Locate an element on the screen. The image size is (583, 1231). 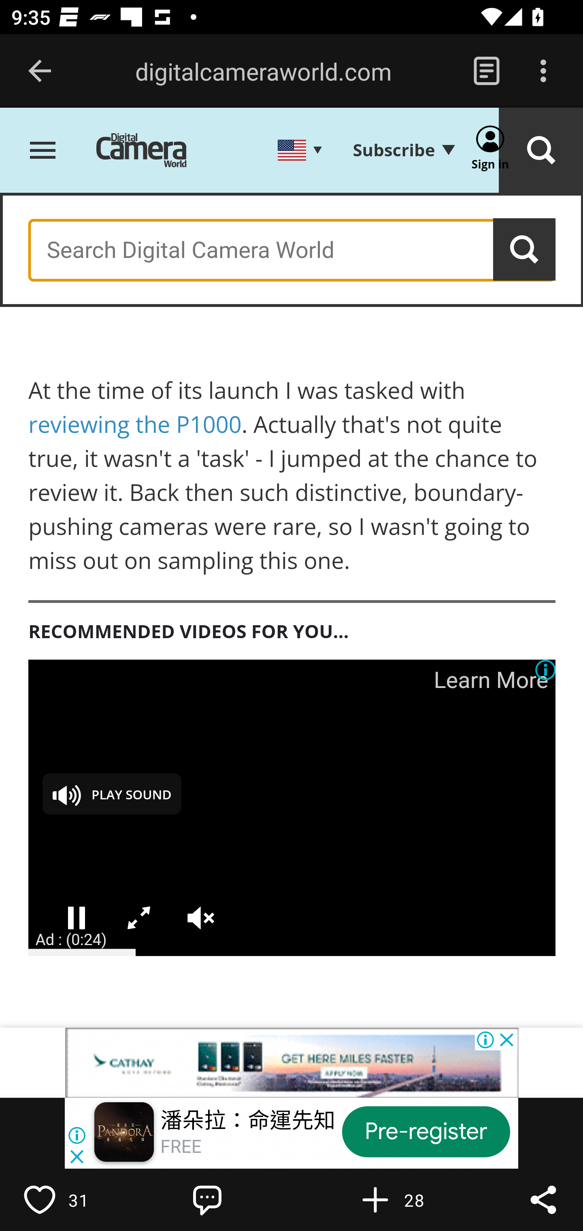
Options is located at coordinates (543, 71).